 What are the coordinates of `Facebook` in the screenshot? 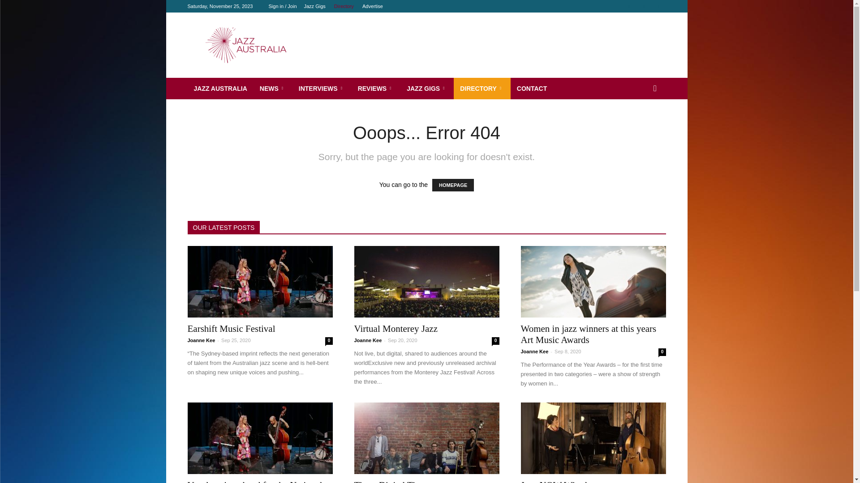 It's located at (615, 6).